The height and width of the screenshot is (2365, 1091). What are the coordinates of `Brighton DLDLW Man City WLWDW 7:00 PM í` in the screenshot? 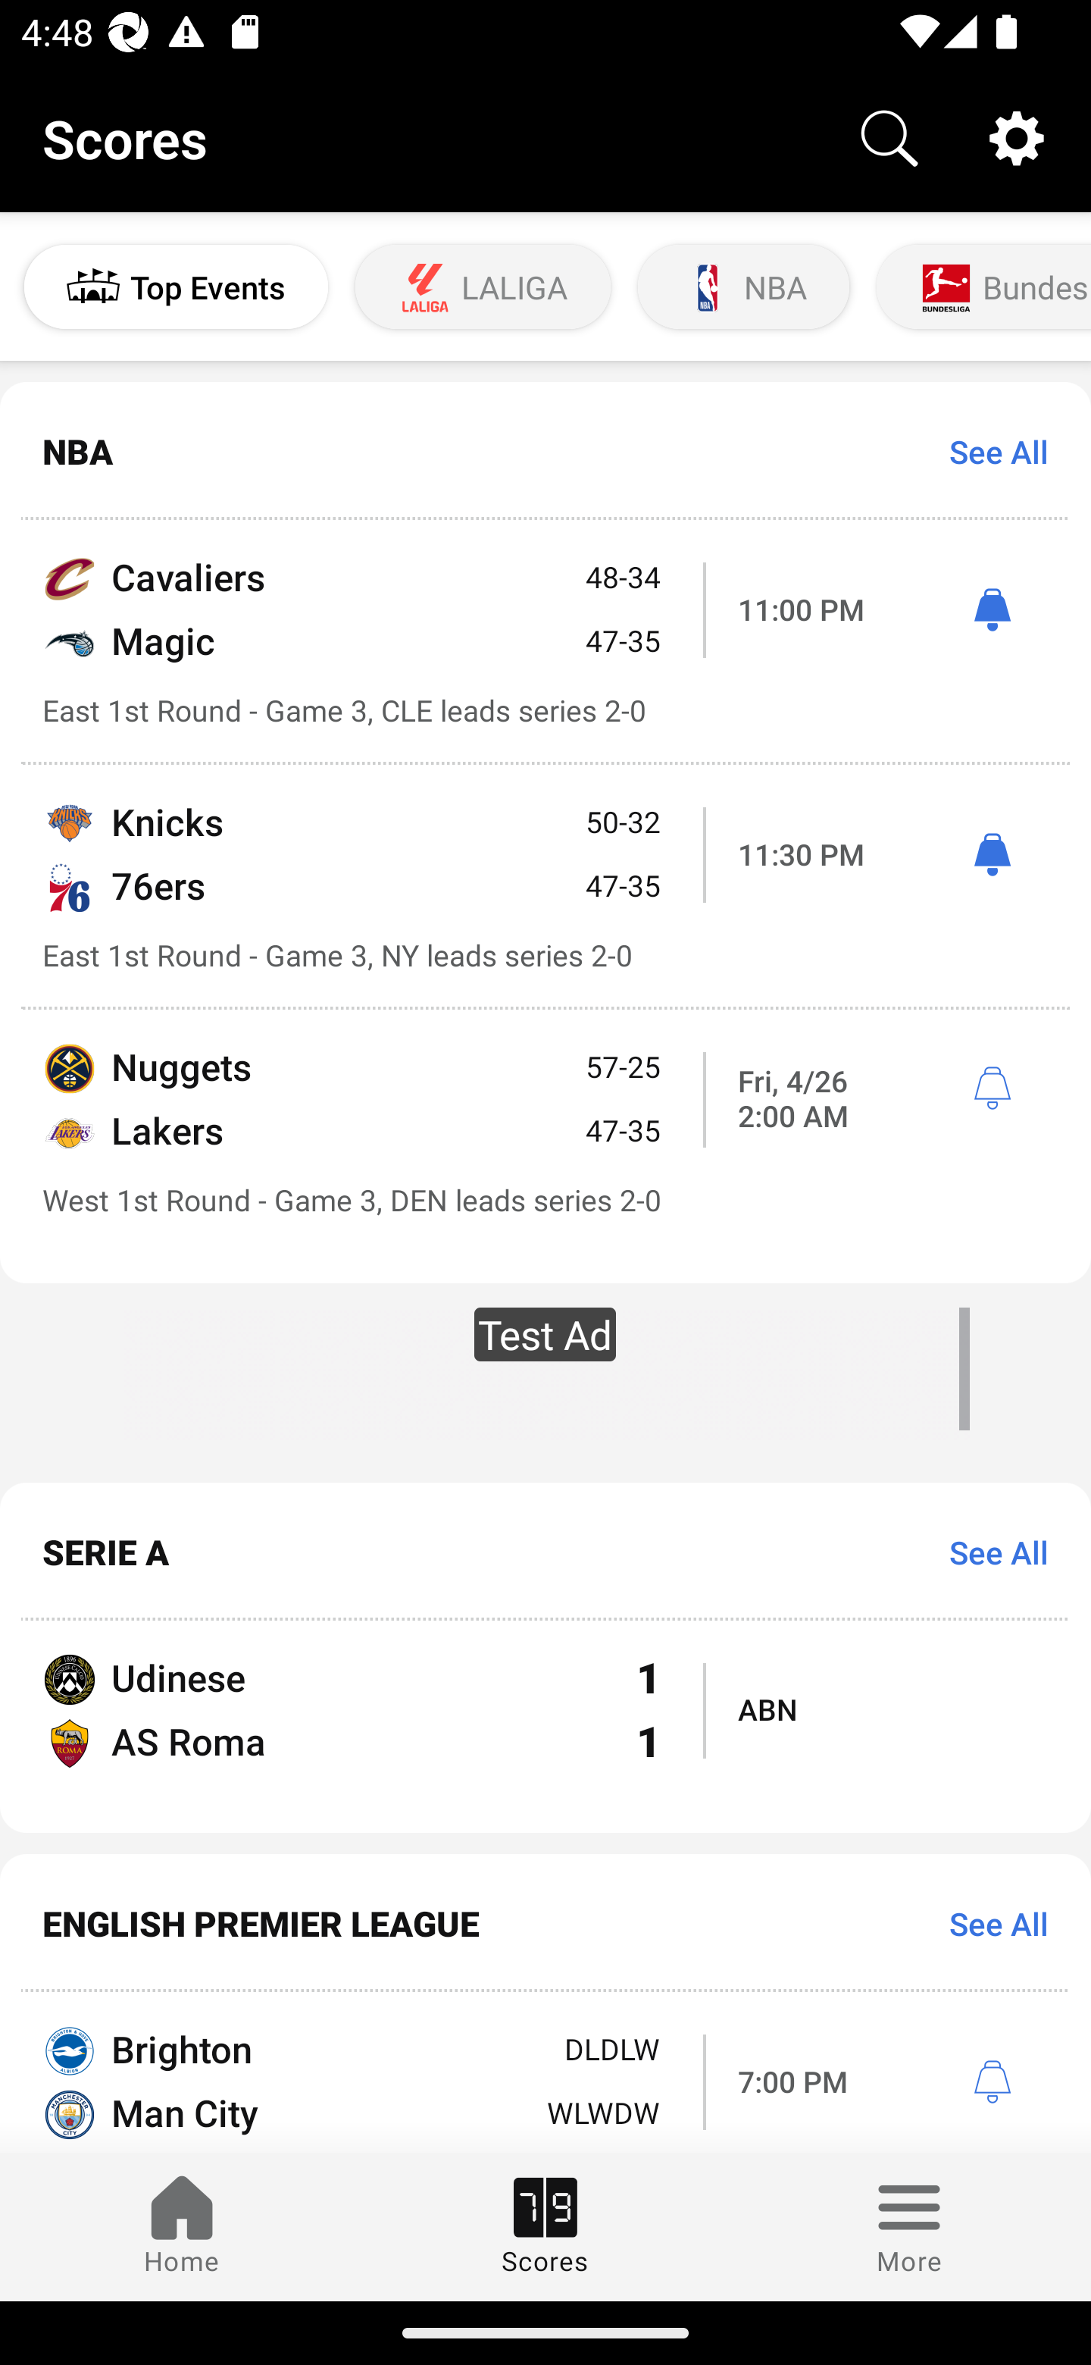 It's located at (545, 2072).